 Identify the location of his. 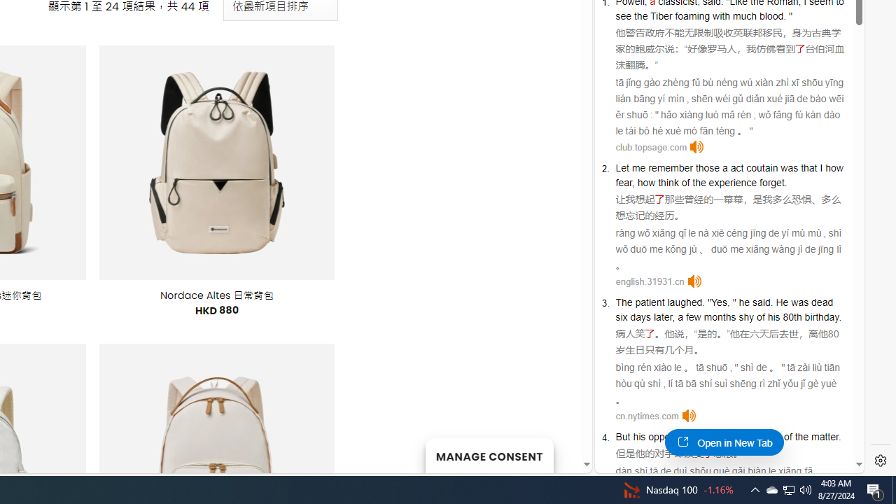
(638, 437).